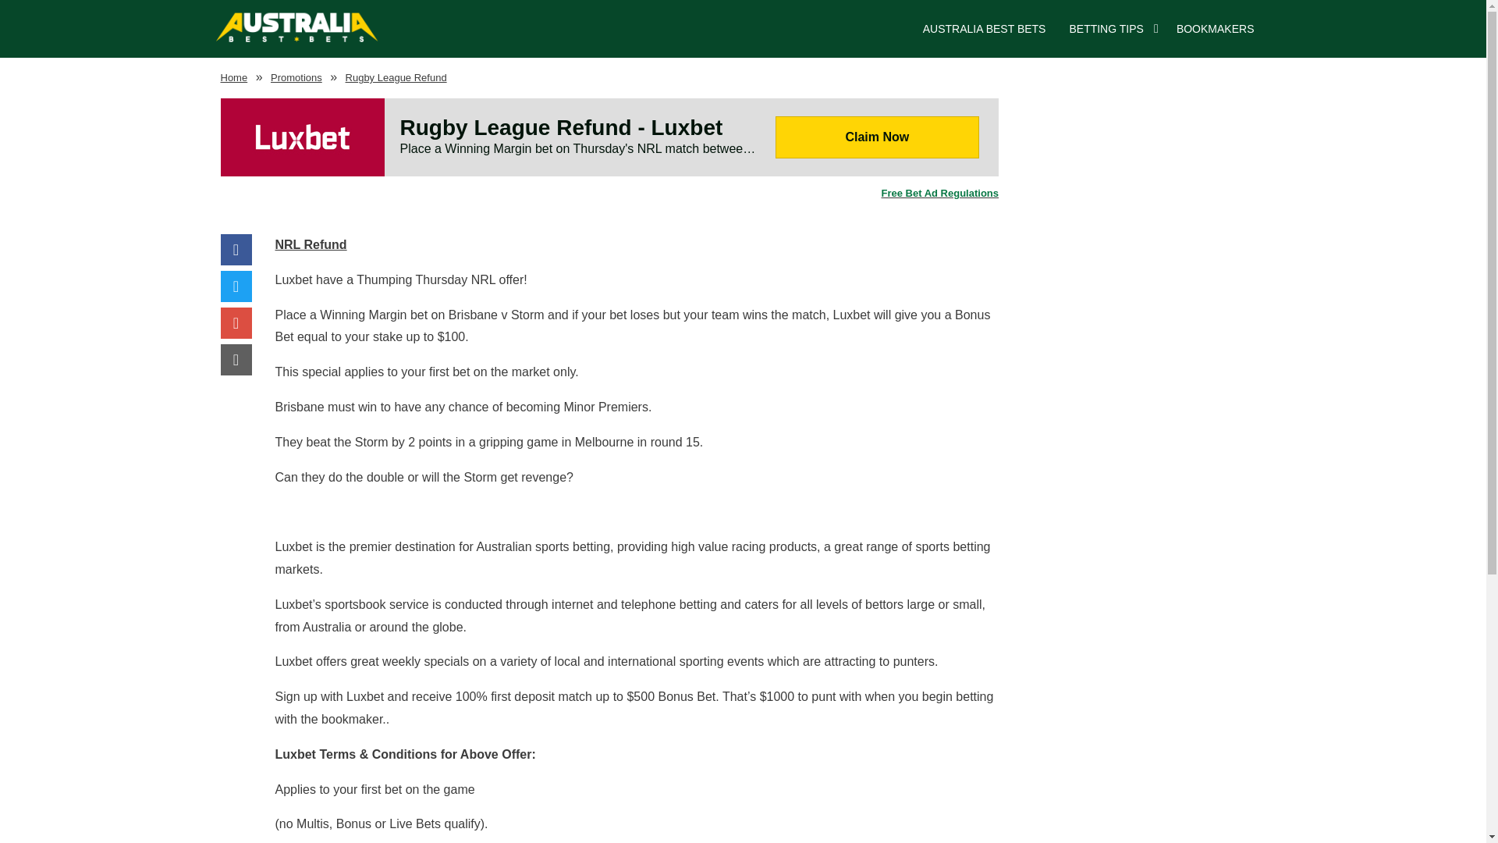 This screenshot has width=1498, height=843. I want to click on Email, so click(236, 361).